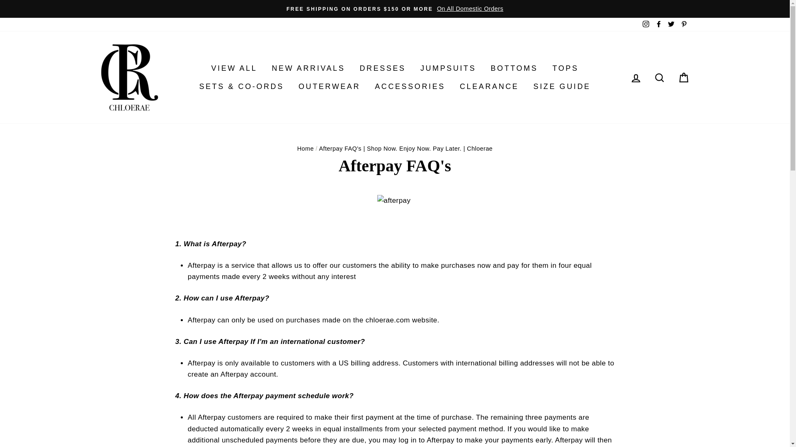 The height and width of the screenshot is (447, 796). Describe the element at coordinates (646, 24) in the screenshot. I see `Instagram` at that location.